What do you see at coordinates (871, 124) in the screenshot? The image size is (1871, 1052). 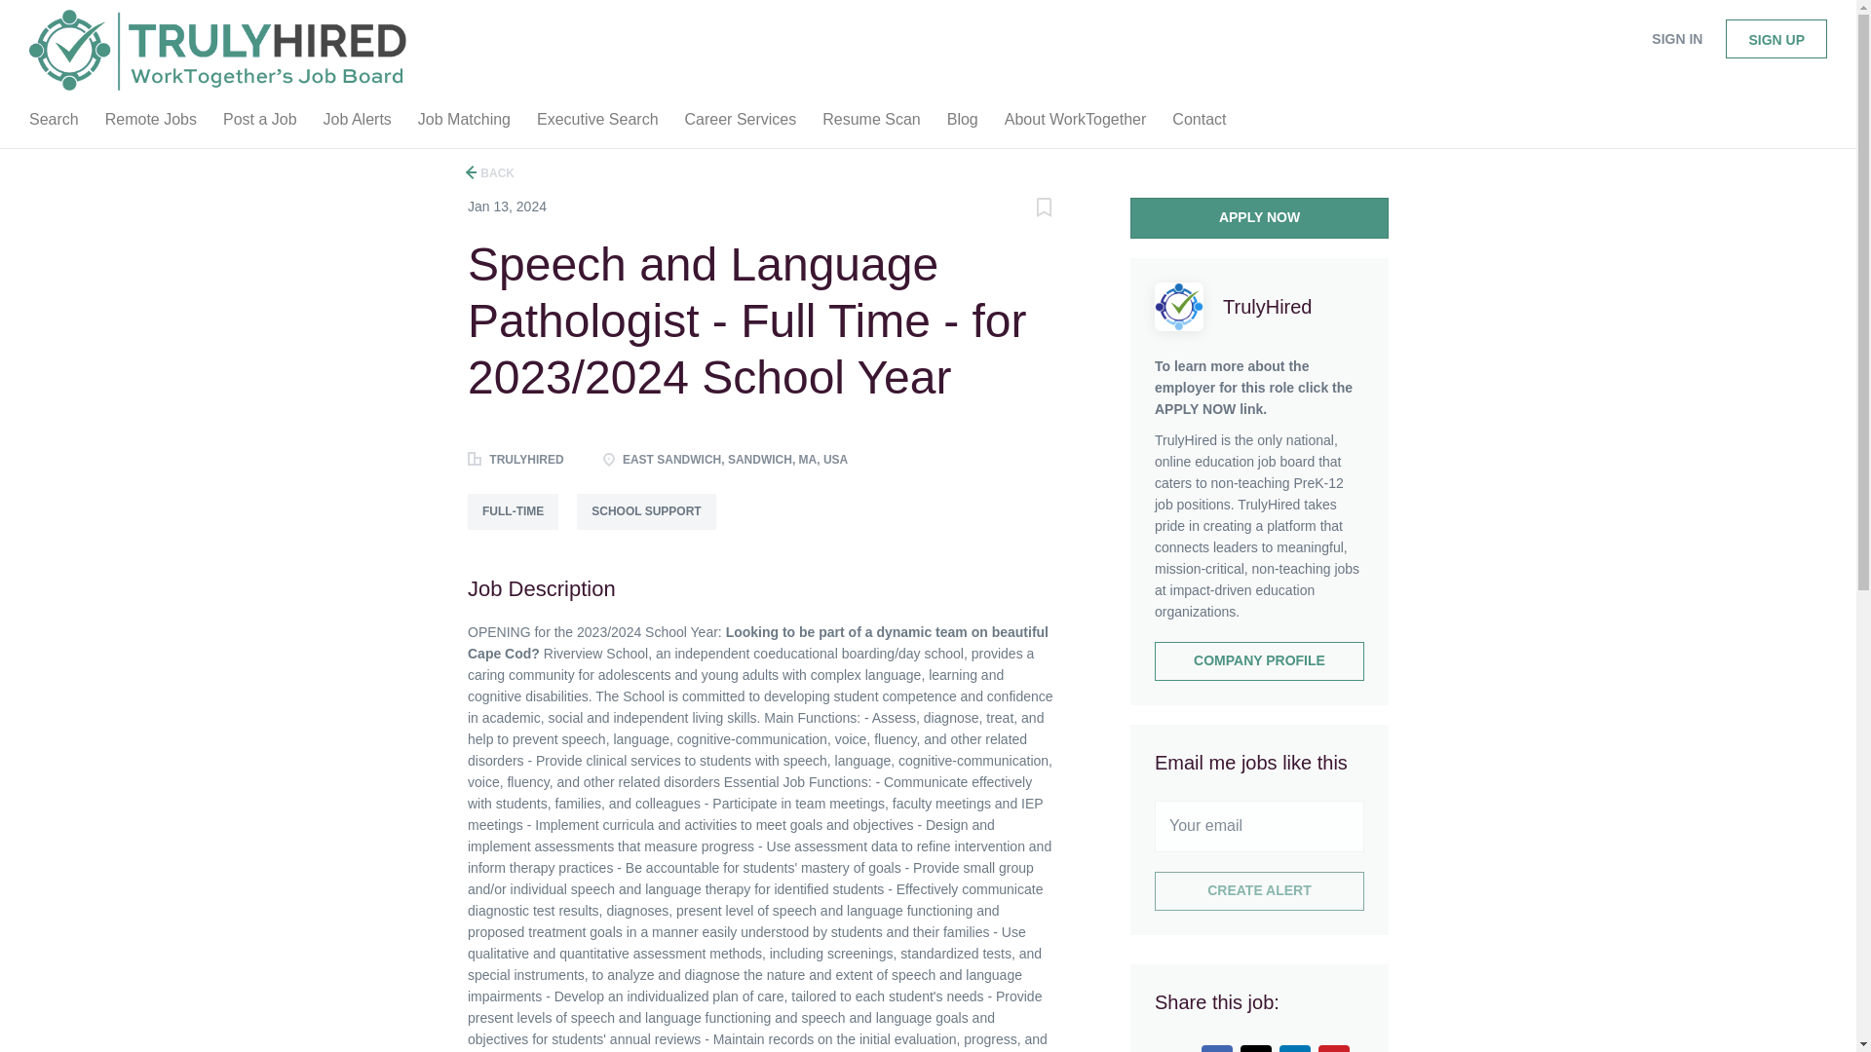 I see `Resume Scan` at bounding box center [871, 124].